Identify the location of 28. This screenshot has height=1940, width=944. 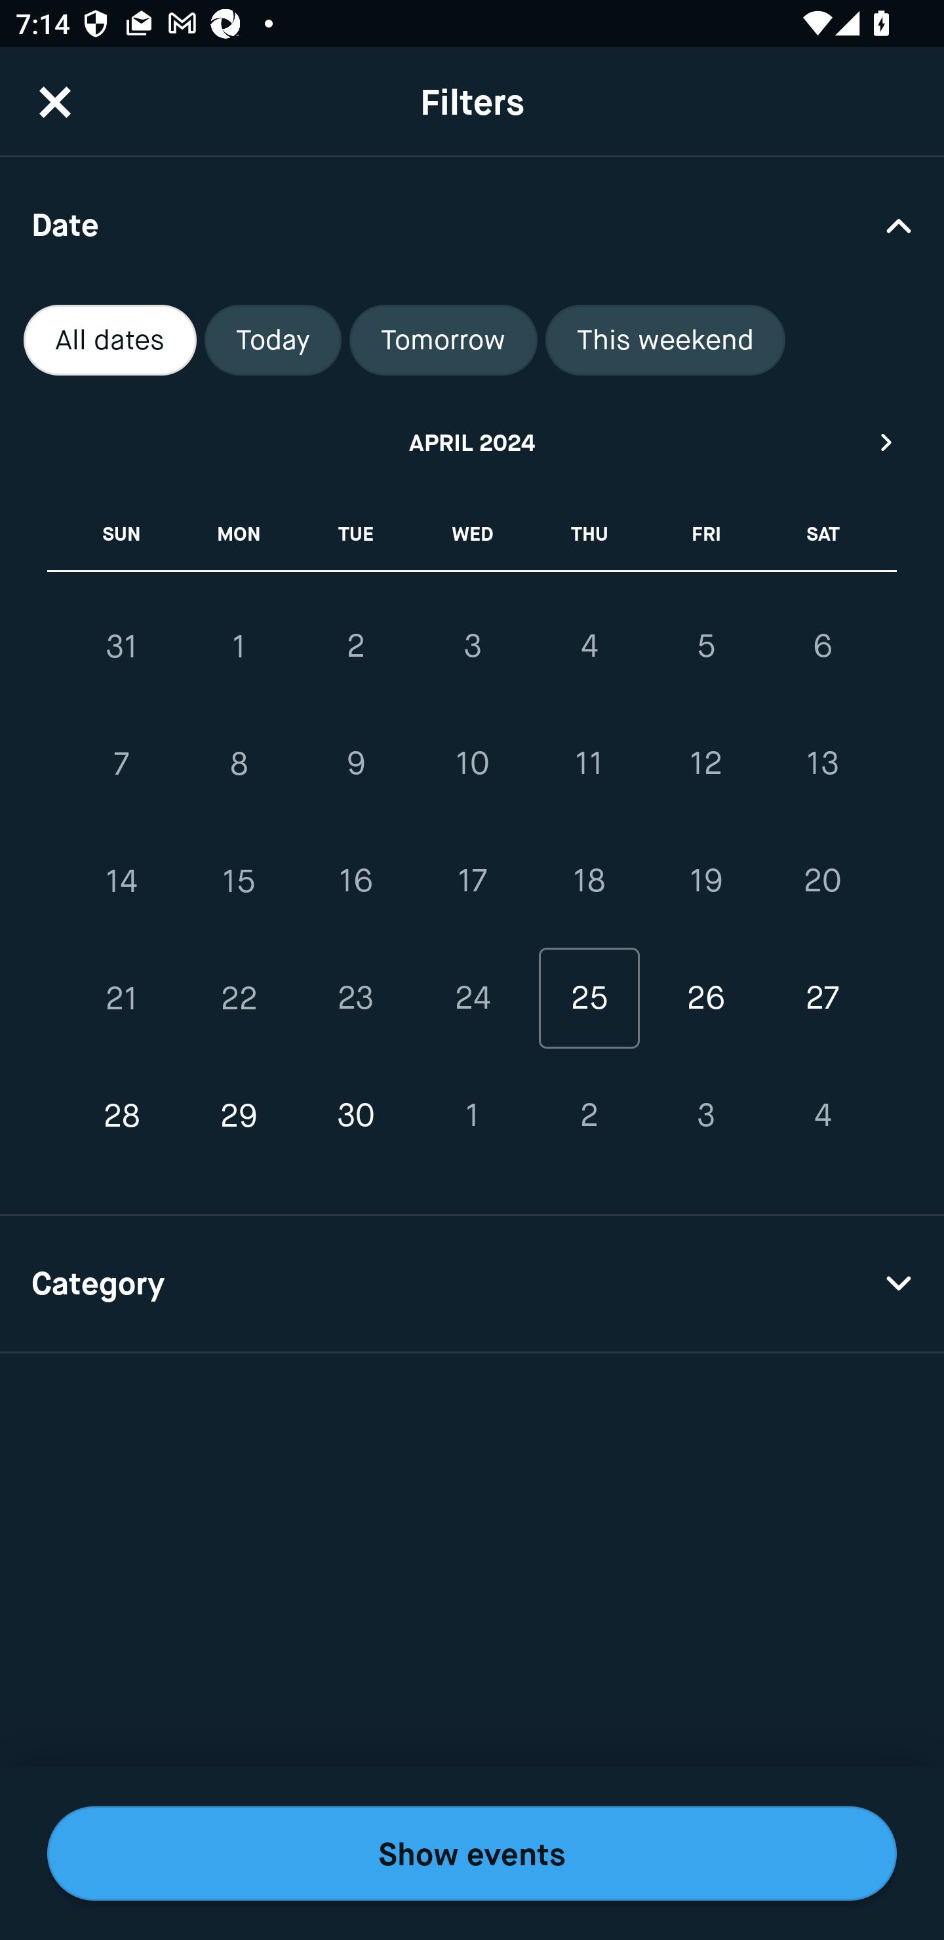
(122, 1115).